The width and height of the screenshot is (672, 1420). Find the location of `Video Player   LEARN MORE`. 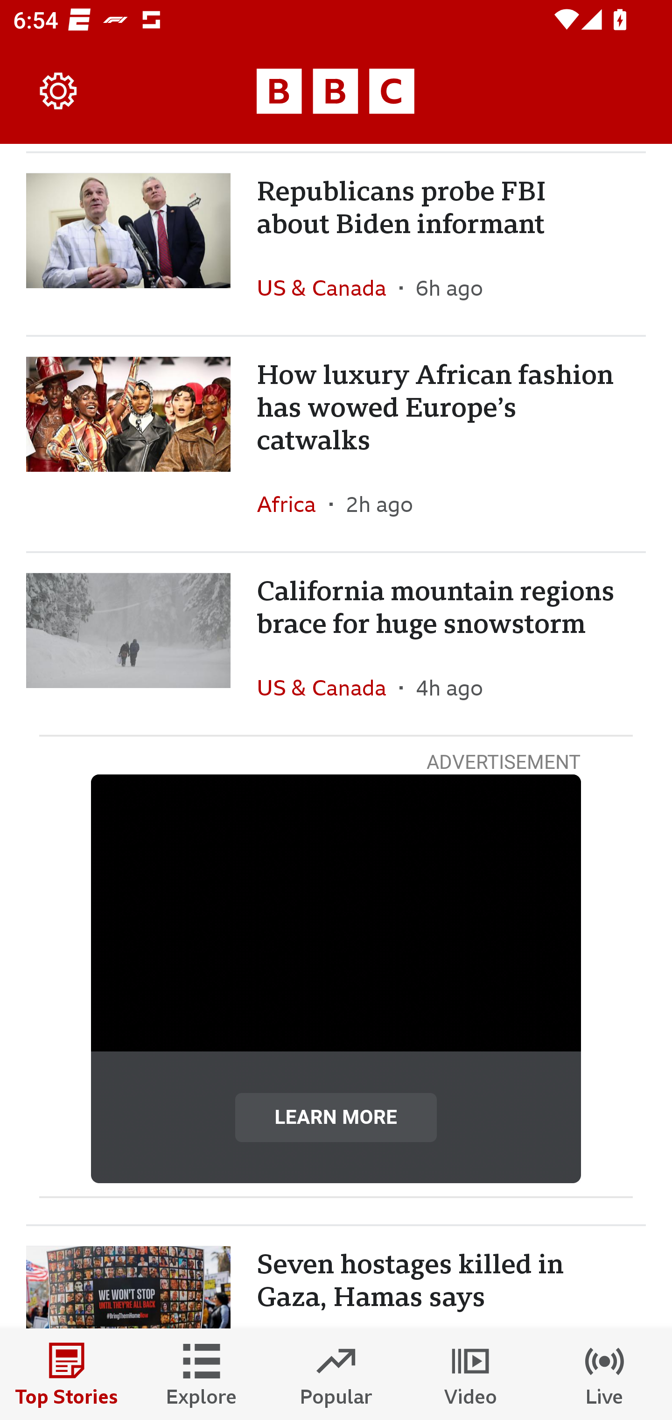

Video Player   LEARN MORE is located at coordinates (336, 979).